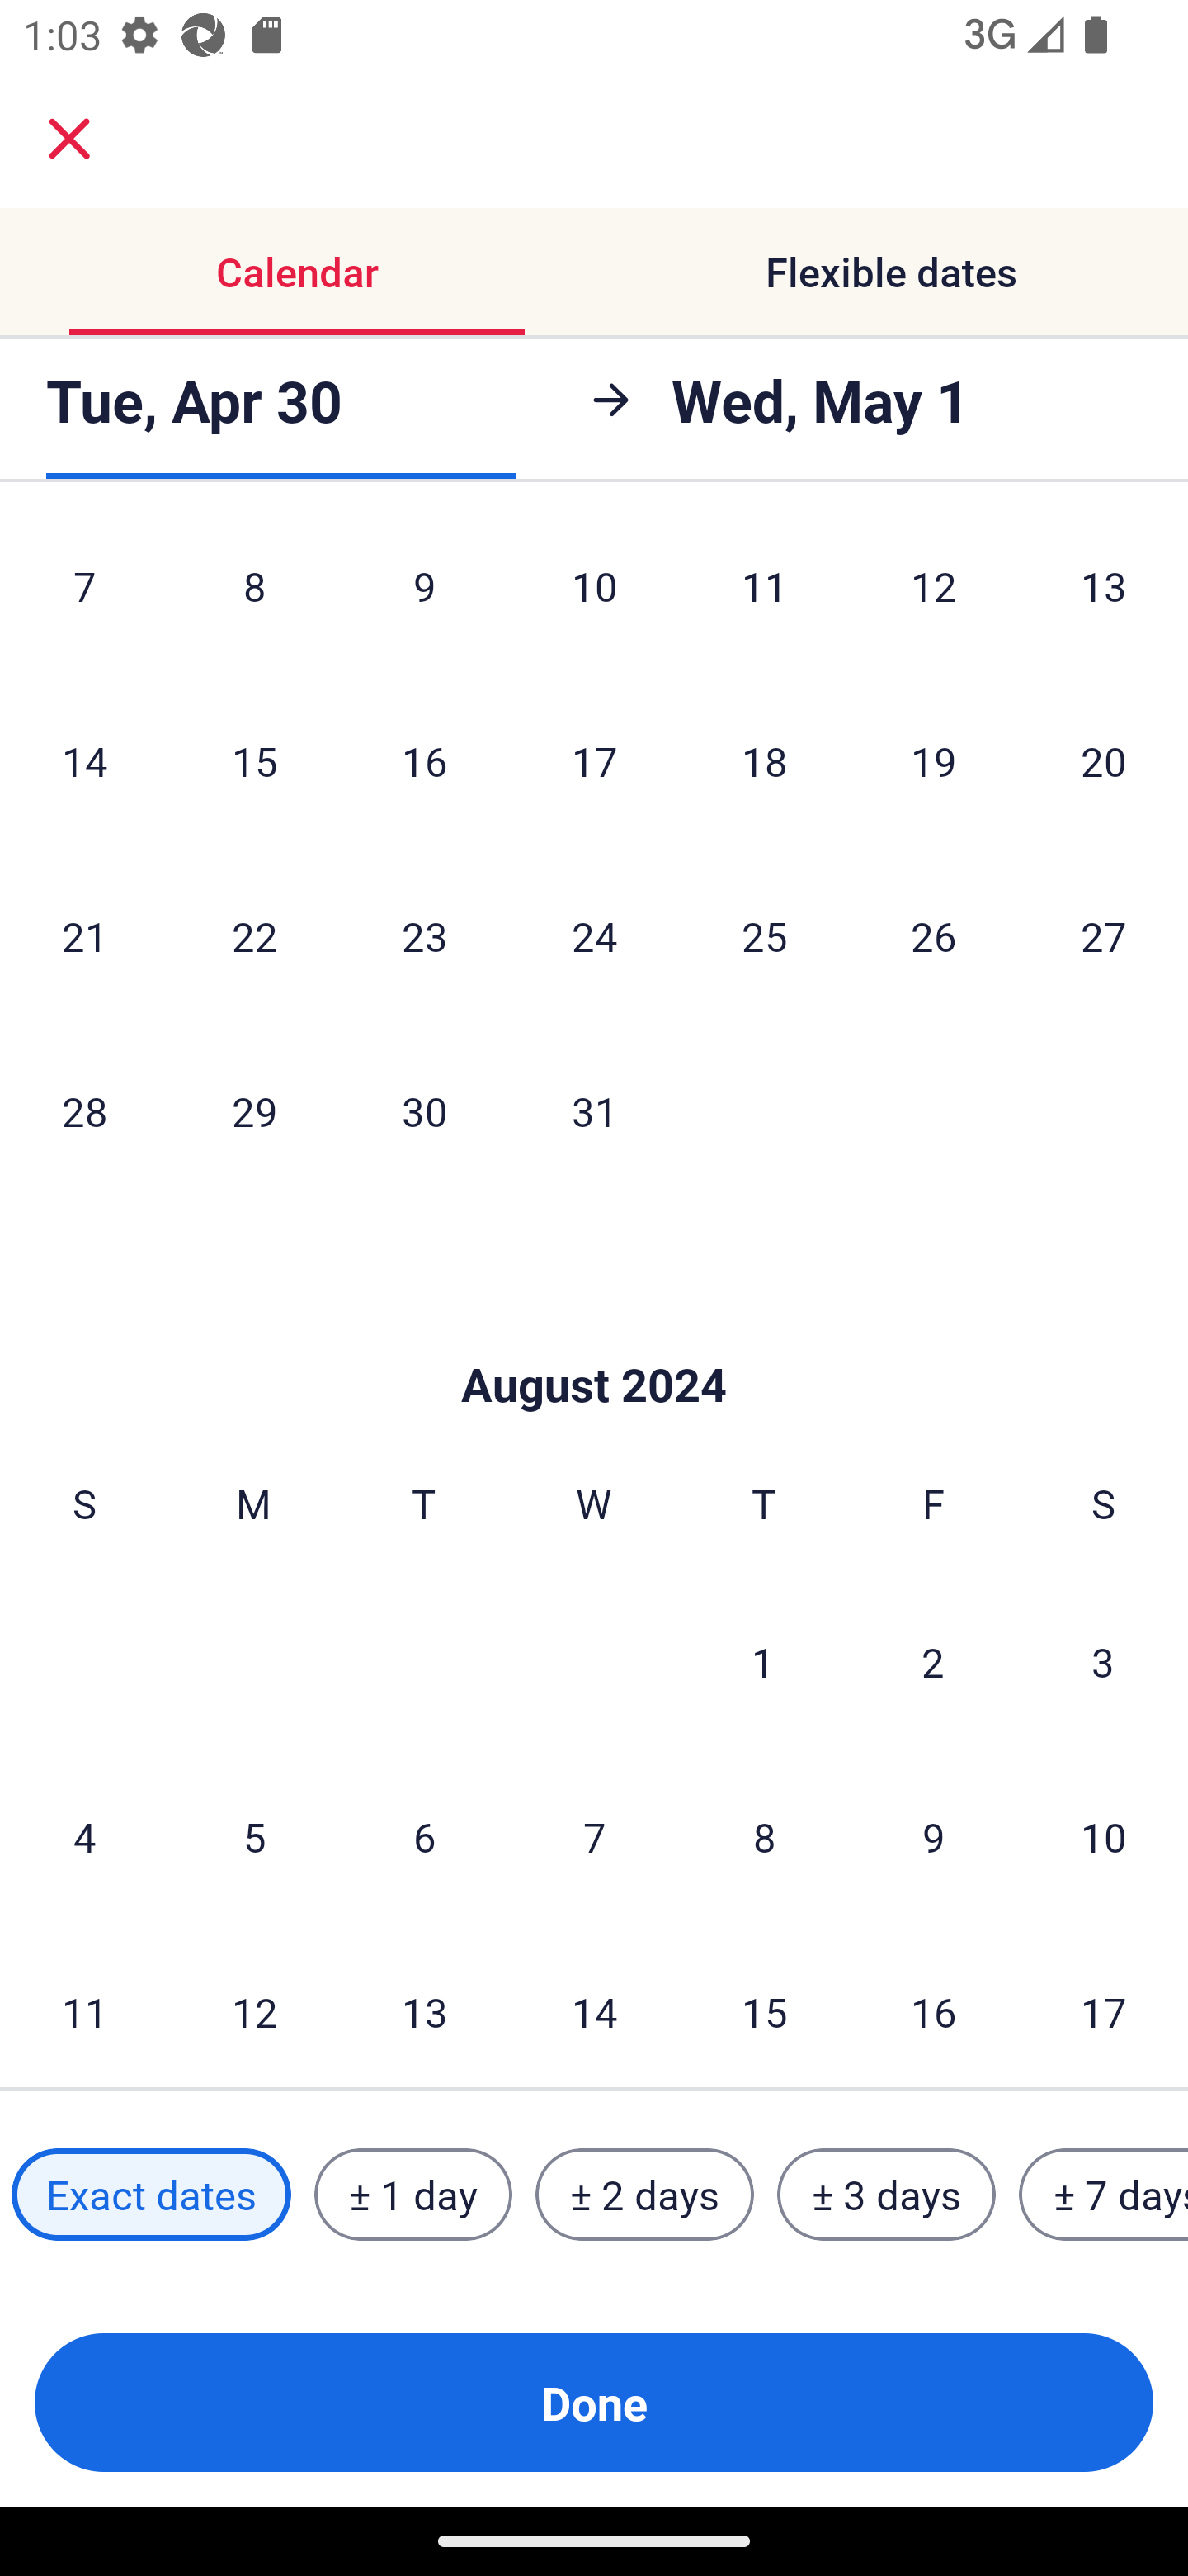  What do you see at coordinates (84, 1110) in the screenshot?
I see `28 Sunday, July 28, 2024` at bounding box center [84, 1110].